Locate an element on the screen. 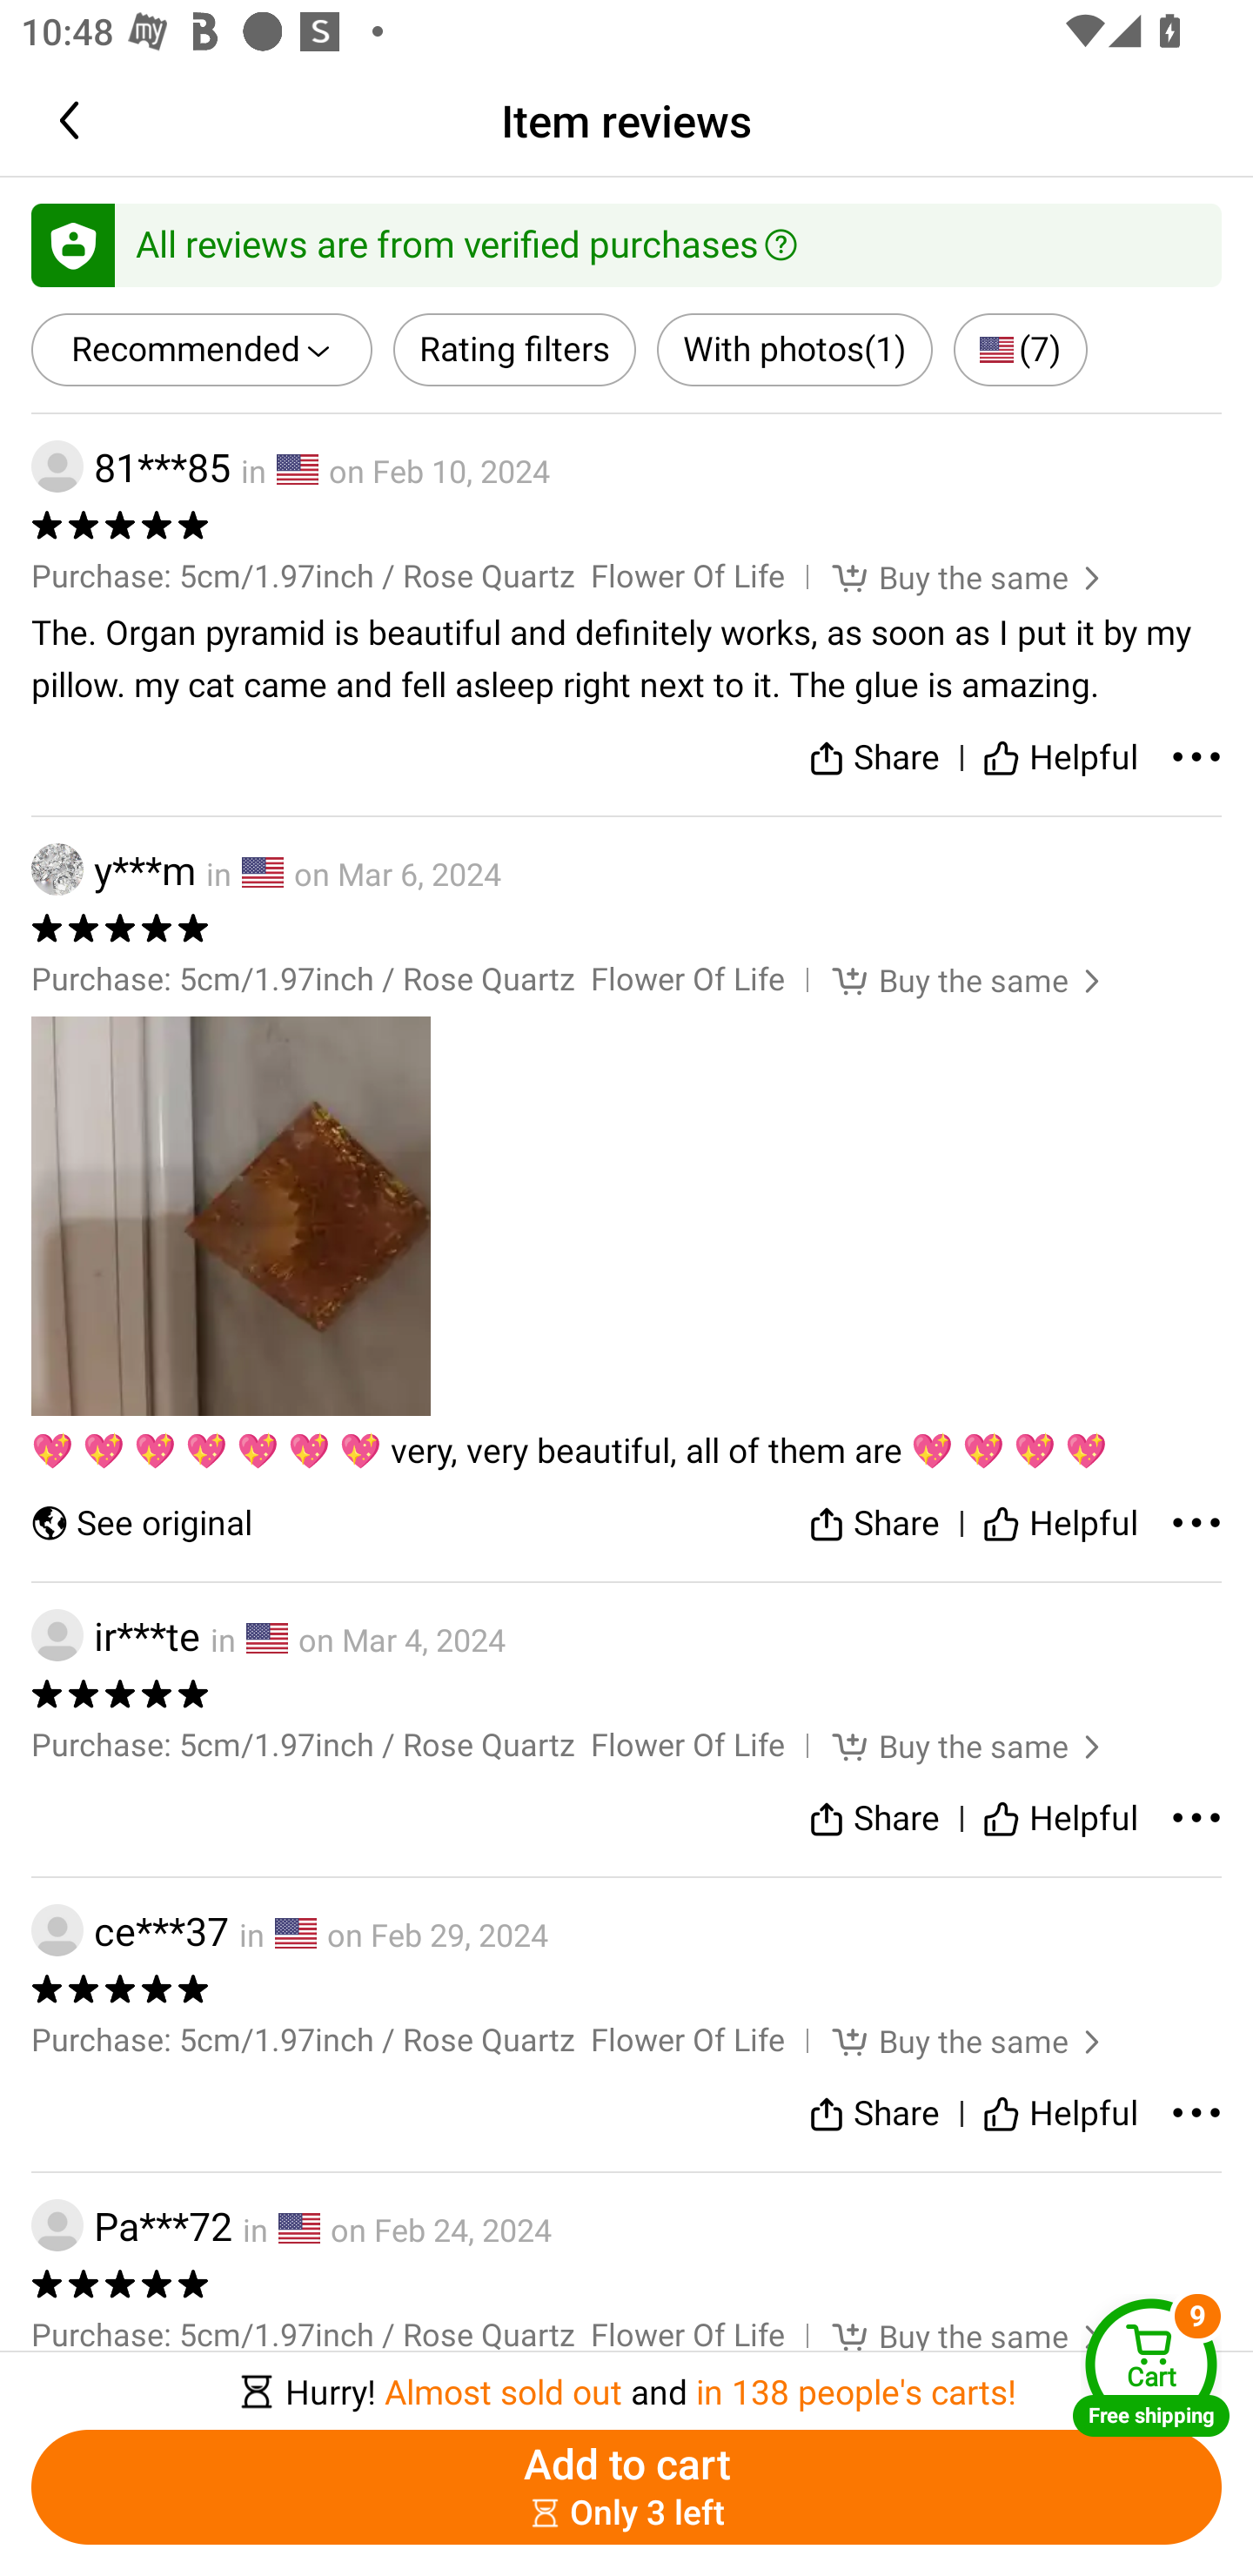 The width and height of the screenshot is (1253, 2576).   Helpful is located at coordinates (1060, 759).